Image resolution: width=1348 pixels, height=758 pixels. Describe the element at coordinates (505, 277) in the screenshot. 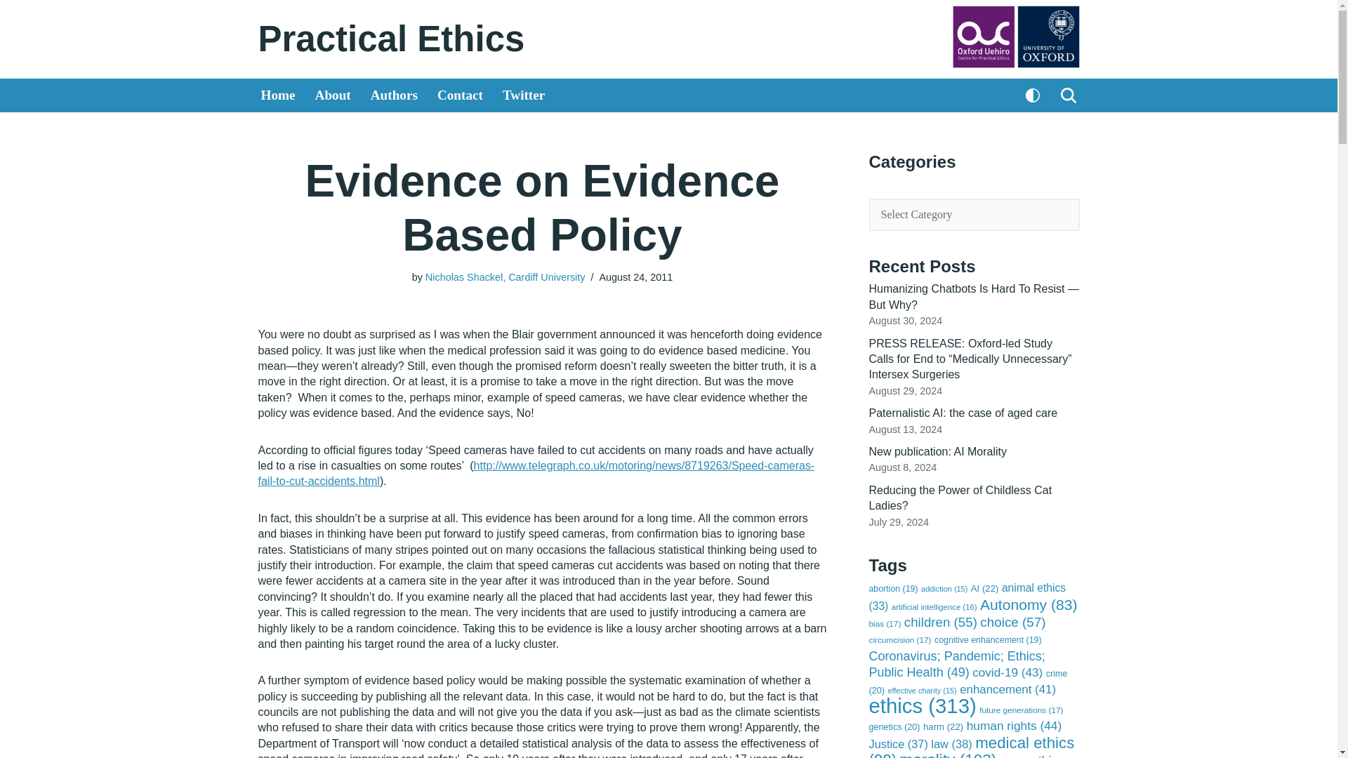

I see `Posts by Nicholas Shackel, Cardiff University` at that location.